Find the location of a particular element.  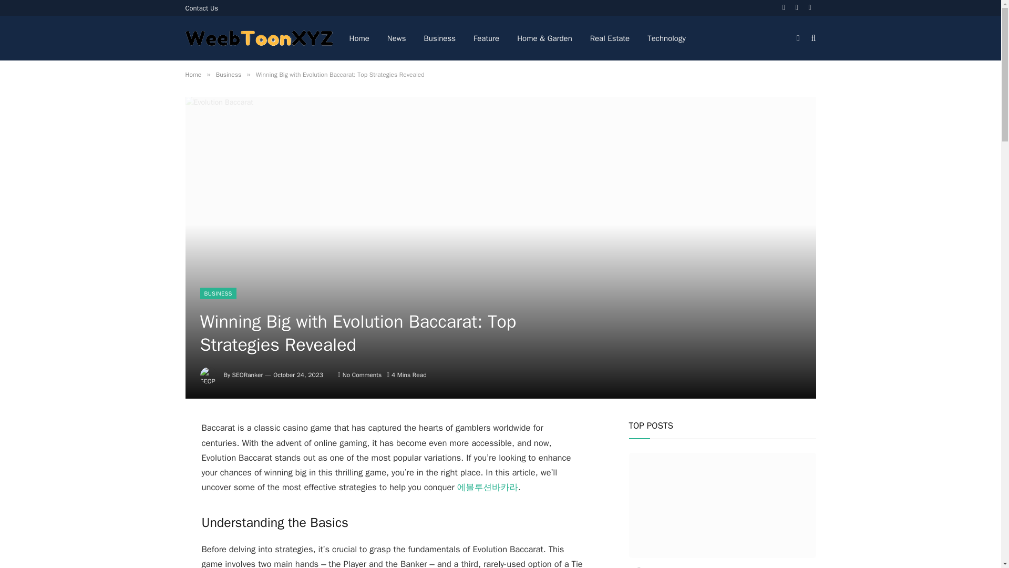

Posts by SEORanker is located at coordinates (248, 375).